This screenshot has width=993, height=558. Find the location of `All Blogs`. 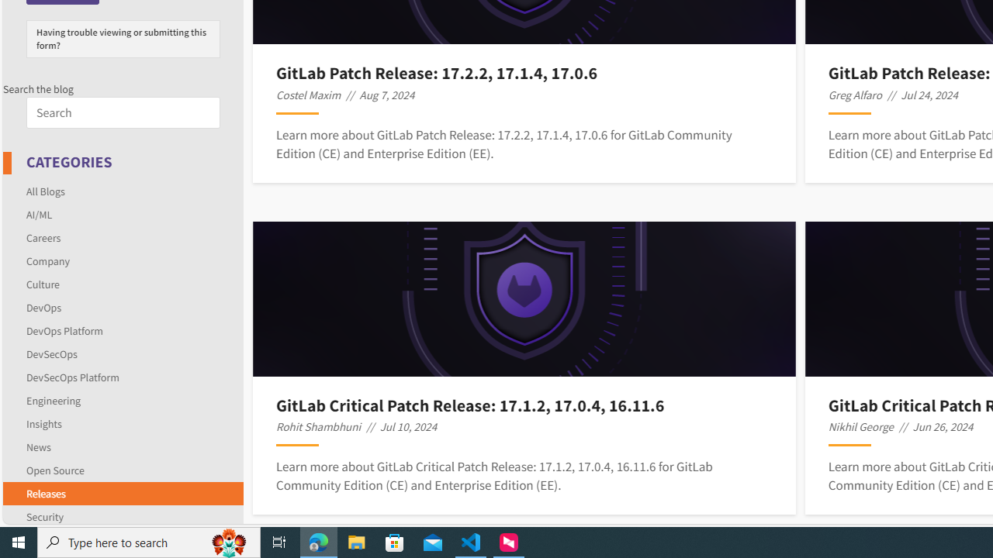

All Blogs is located at coordinates (46, 191).